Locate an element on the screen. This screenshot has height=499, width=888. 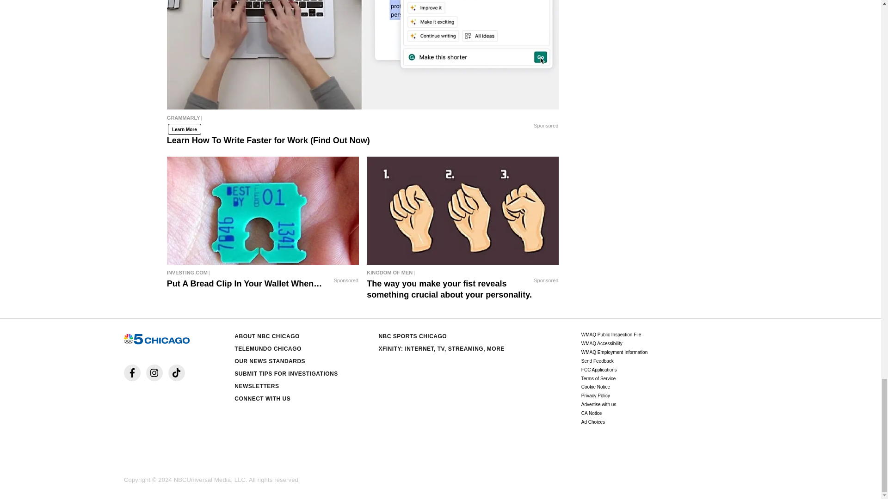
Put A Bread Clip In Your Wallet When Traveling is located at coordinates (263, 272).